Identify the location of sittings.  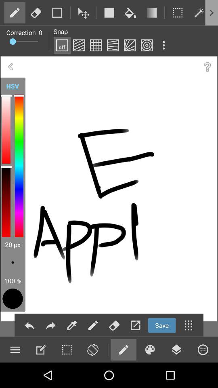
(41, 350).